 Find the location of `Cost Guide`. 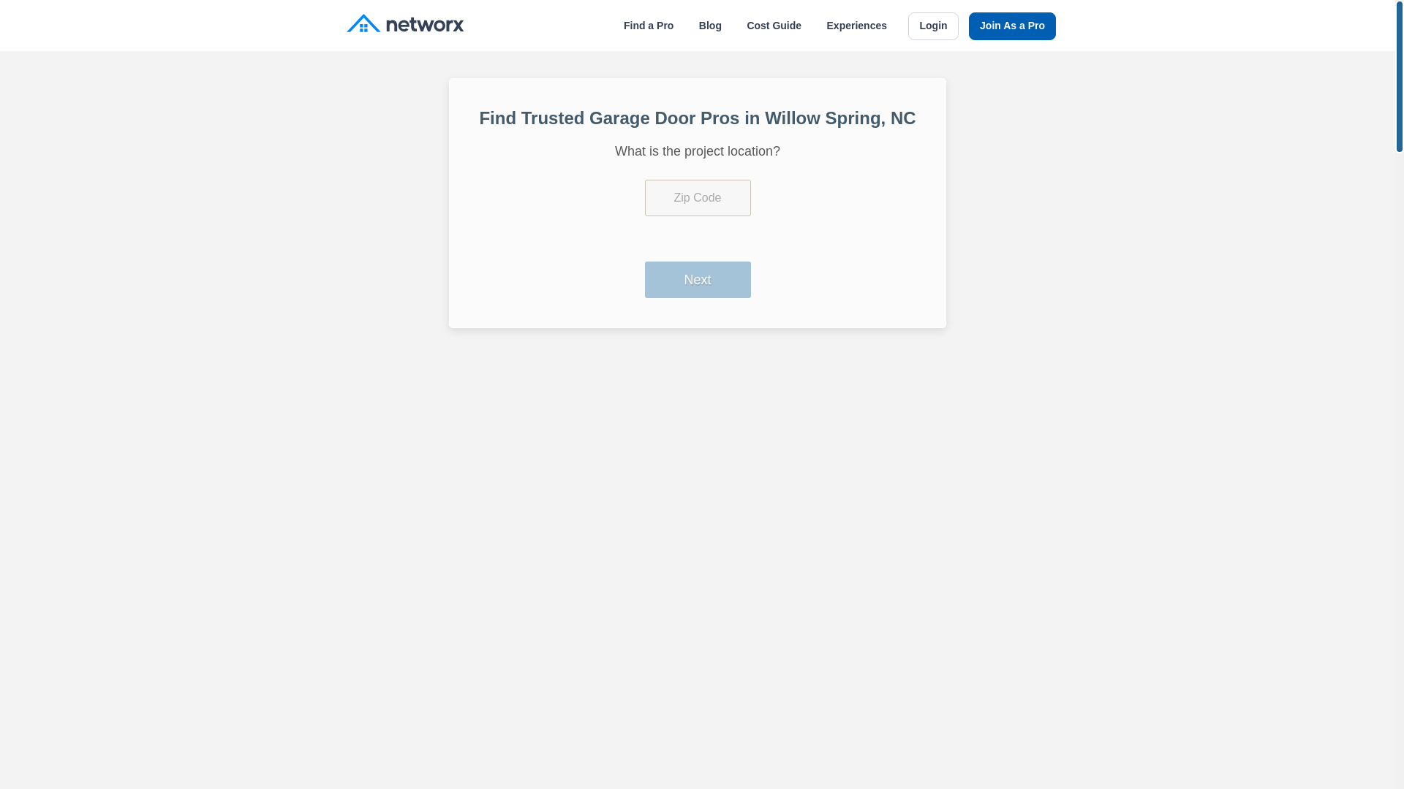

Cost Guide is located at coordinates (774, 26).